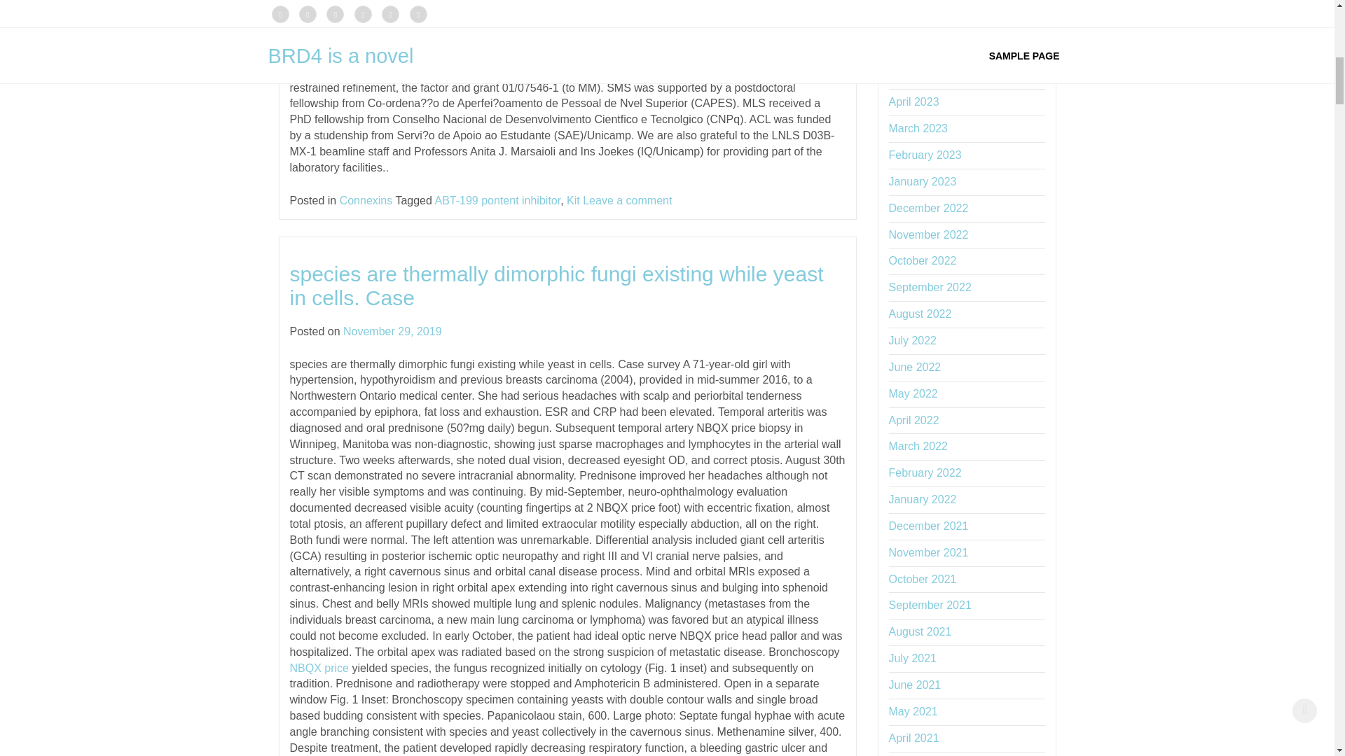 The width and height of the screenshot is (1345, 756). Describe the element at coordinates (392, 331) in the screenshot. I see `November 29, 2019` at that location.